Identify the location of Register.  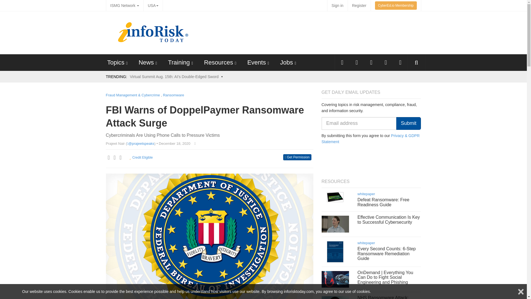
(359, 6).